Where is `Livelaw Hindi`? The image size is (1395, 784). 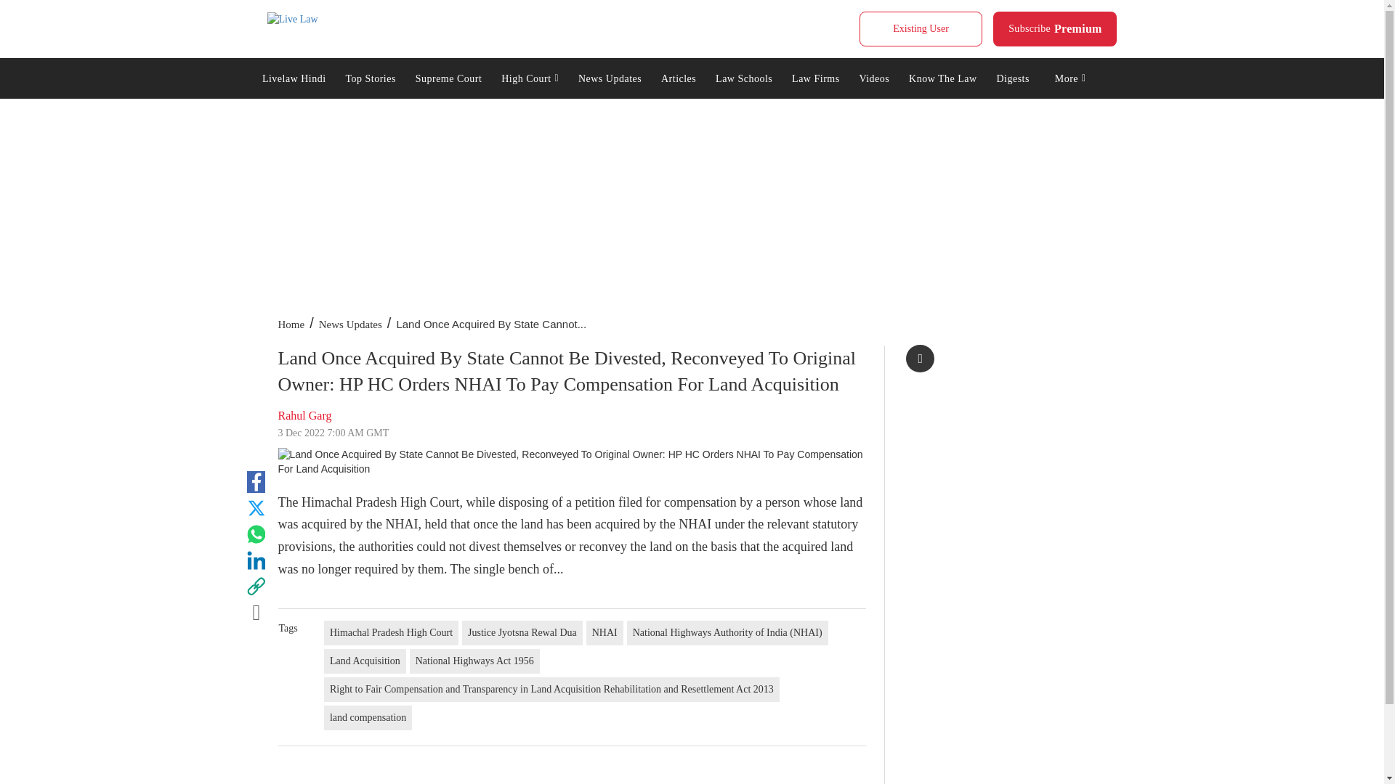
Livelaw Hindi is located at coordinates (294, 77).